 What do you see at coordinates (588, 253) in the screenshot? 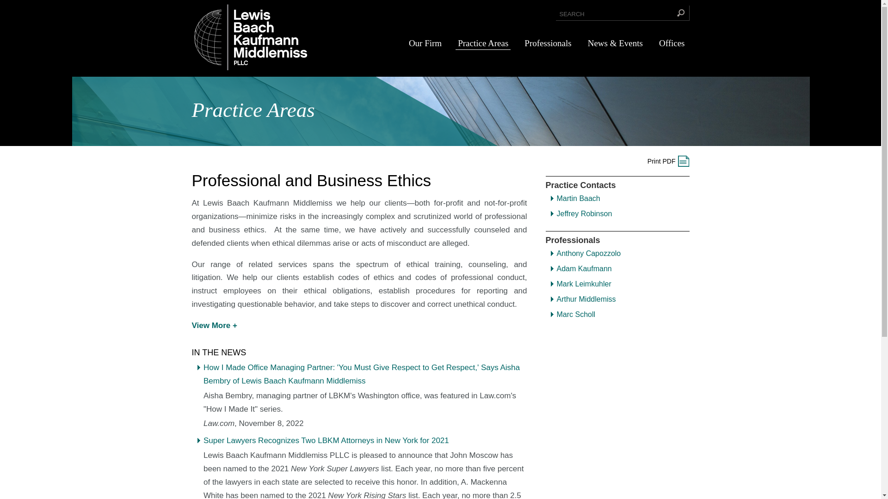
I see `Anthony Capozzolo` at bounding box center [588, 253].